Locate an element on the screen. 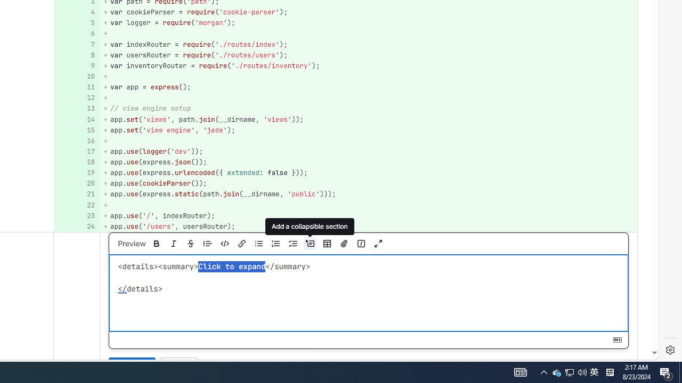 Image resolution: width=682 pixels, height=383 pixels. Add a link (Ctrl+K) is located at coordinates (241, 244).